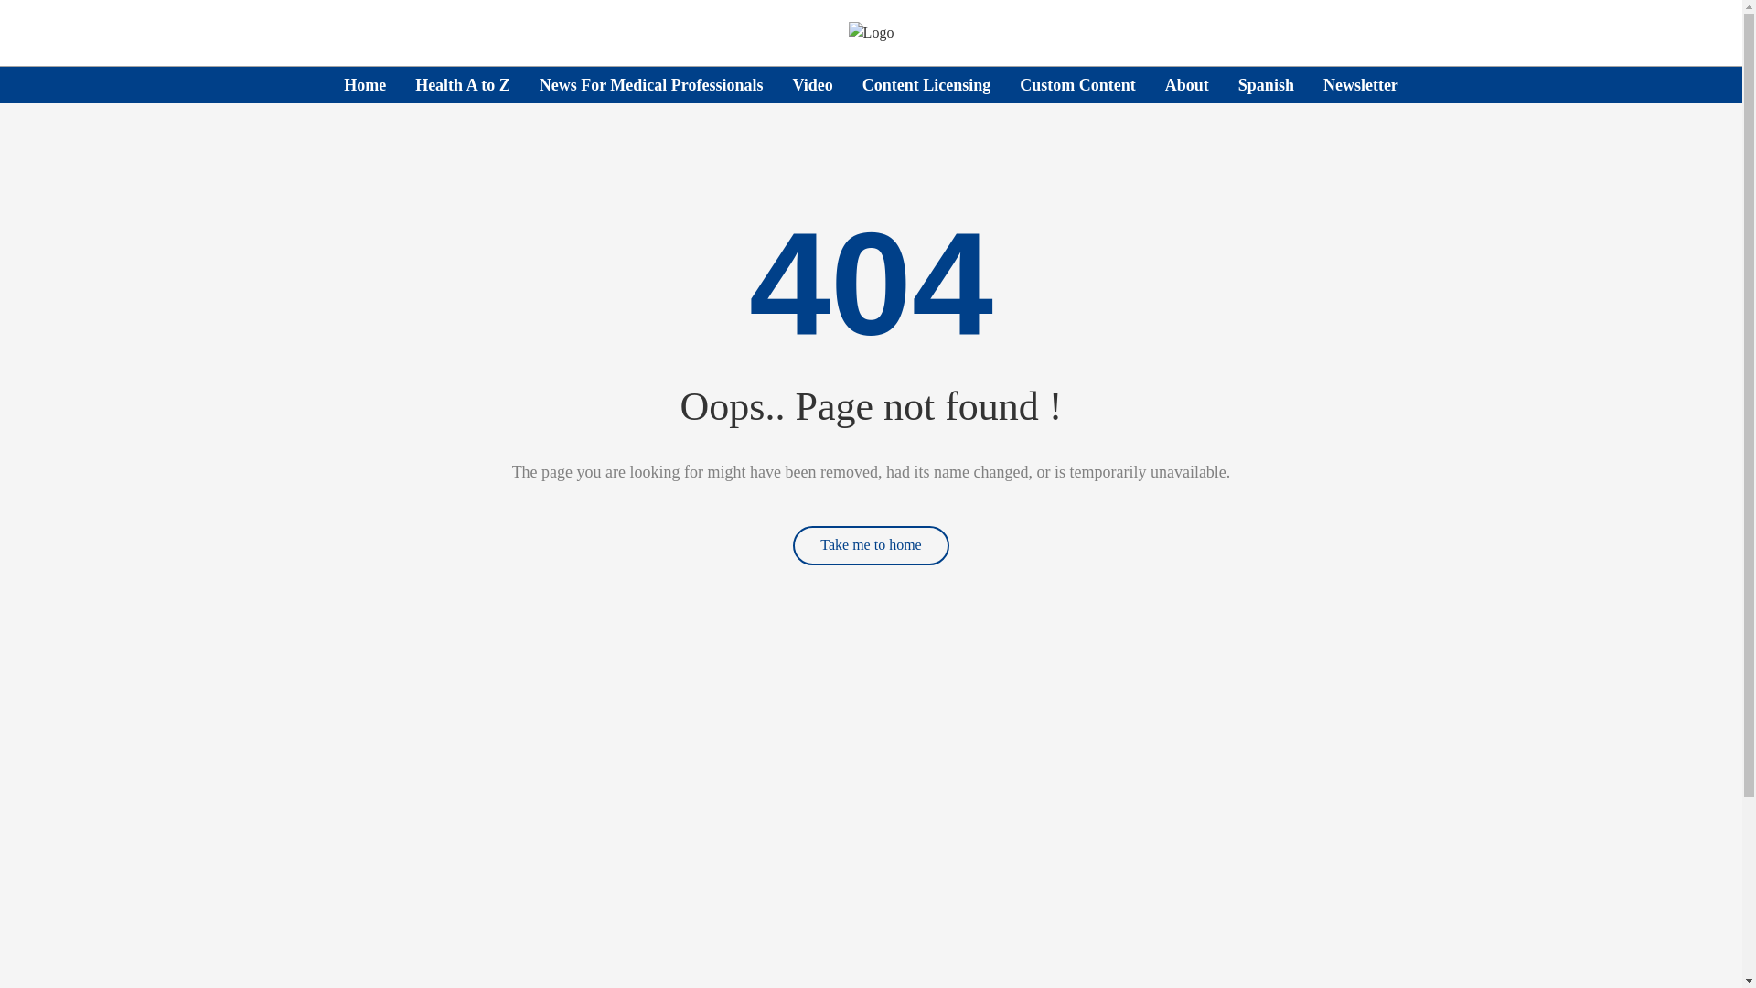 The image size is (1756, 988). I want to click on Health A to Z, so click(463, 84).